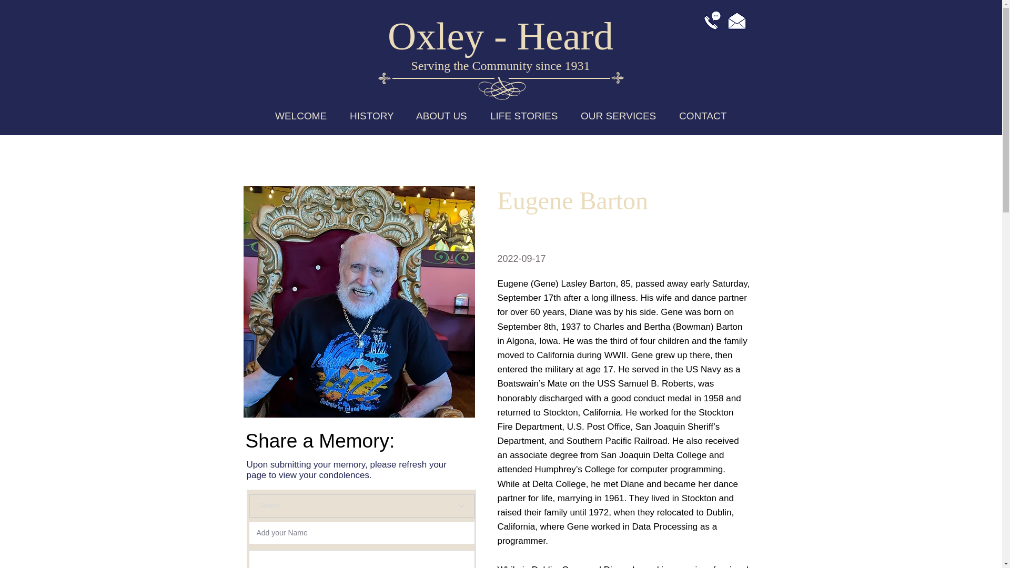 Image resolution: width=1010 pixels, height=568 pixels. I want to click on WELCOME, so click(301, 116).